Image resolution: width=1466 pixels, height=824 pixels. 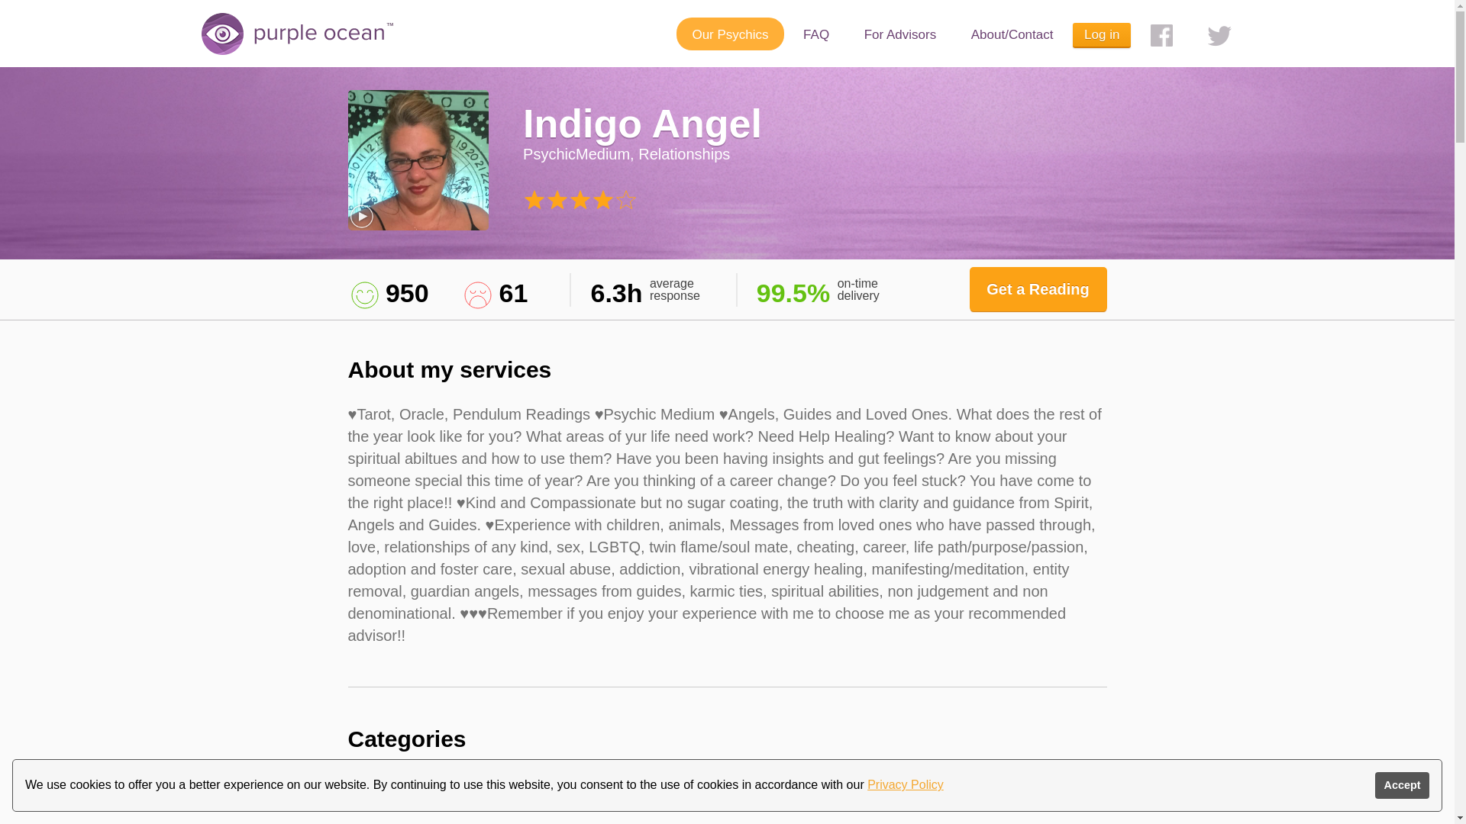 I want to click on Get a Reading, so click(x=1038, y=288).